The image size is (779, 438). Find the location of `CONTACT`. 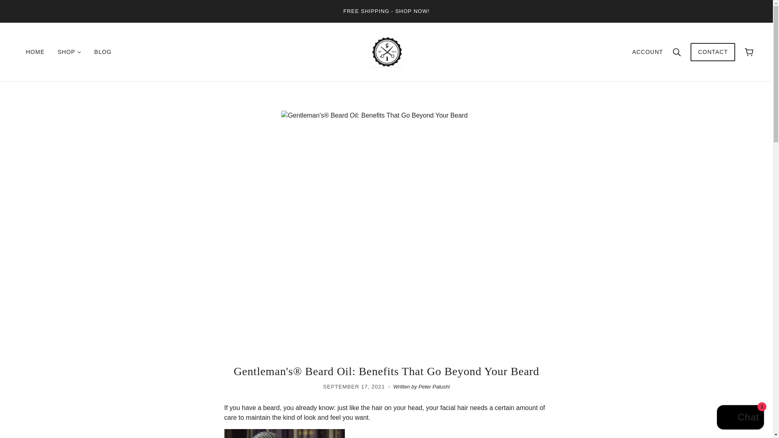

CONTACT is located at coordinates (712, 56).